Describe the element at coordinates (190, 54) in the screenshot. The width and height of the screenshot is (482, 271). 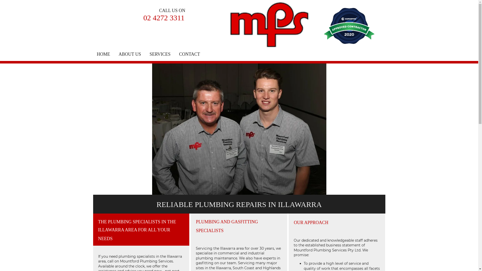
I see `CONTACT` at that location.